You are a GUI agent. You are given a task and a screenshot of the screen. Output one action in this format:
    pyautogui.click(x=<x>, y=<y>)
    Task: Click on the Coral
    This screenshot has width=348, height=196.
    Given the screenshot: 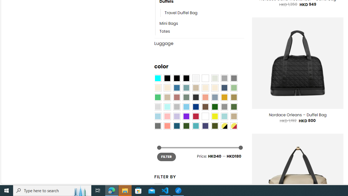 What is the action you would take?
    pyautogui.click(x=205, y=97)
    